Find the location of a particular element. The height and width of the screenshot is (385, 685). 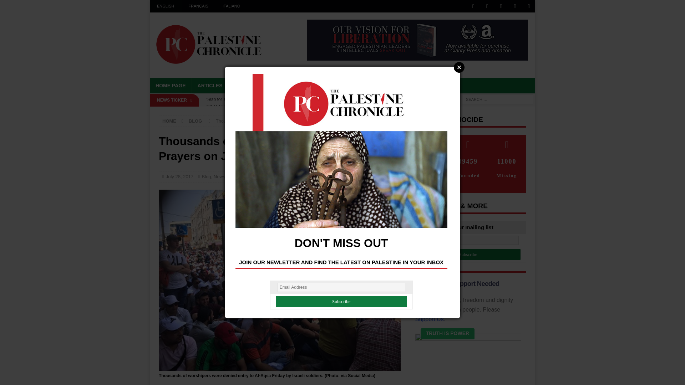

BLOG is located at coordinates (268, 86).